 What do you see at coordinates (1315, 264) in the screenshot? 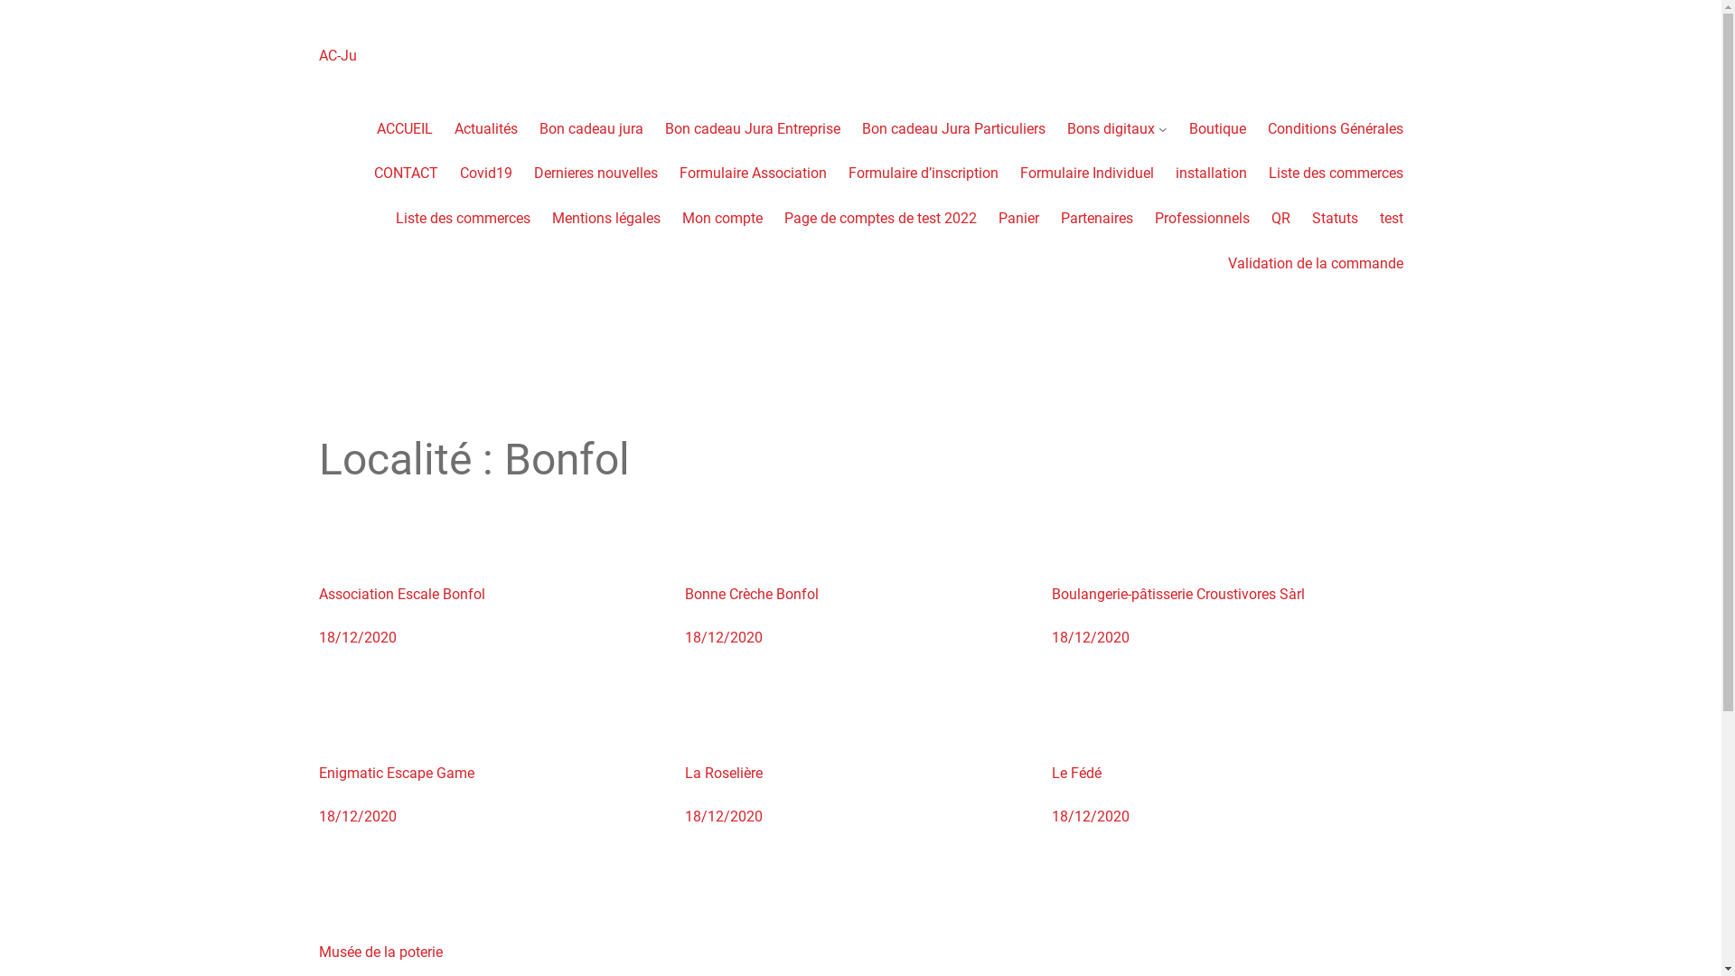
I see `Validation de la commande` at bounding box center [1315, 264].